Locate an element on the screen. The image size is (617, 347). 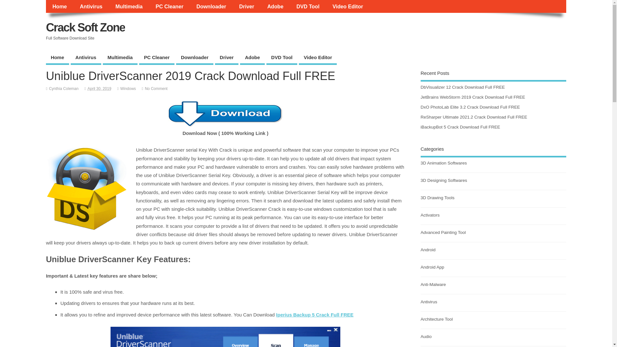
JetBrains WebStorm 2019 Crack Download Full FREE is located at coordinates (473, 97).